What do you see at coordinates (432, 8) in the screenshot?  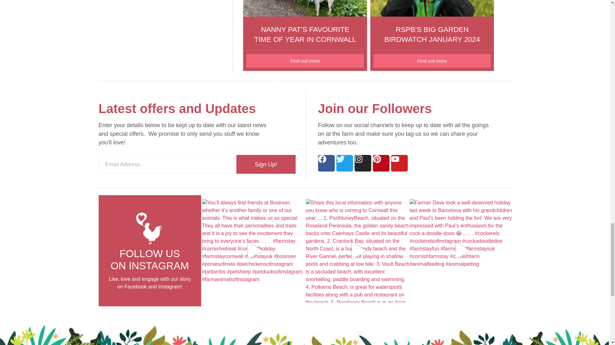 I see `birdwatch` at bounding box center [432, 8].